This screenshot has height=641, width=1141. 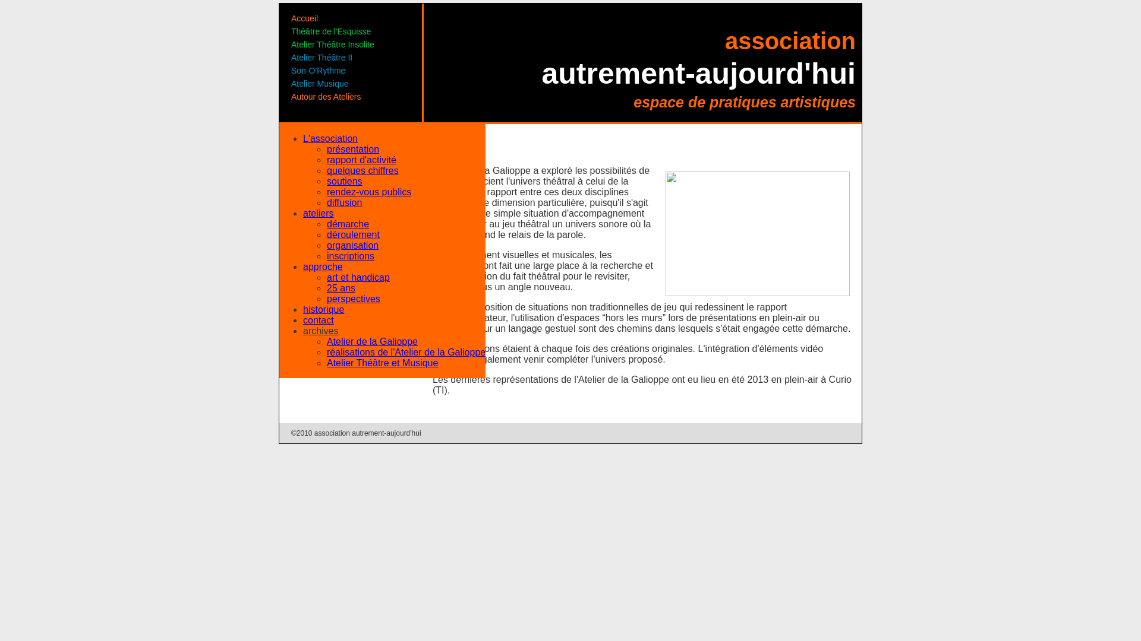 I want to click on diffusion, so click(x=345, y=203).